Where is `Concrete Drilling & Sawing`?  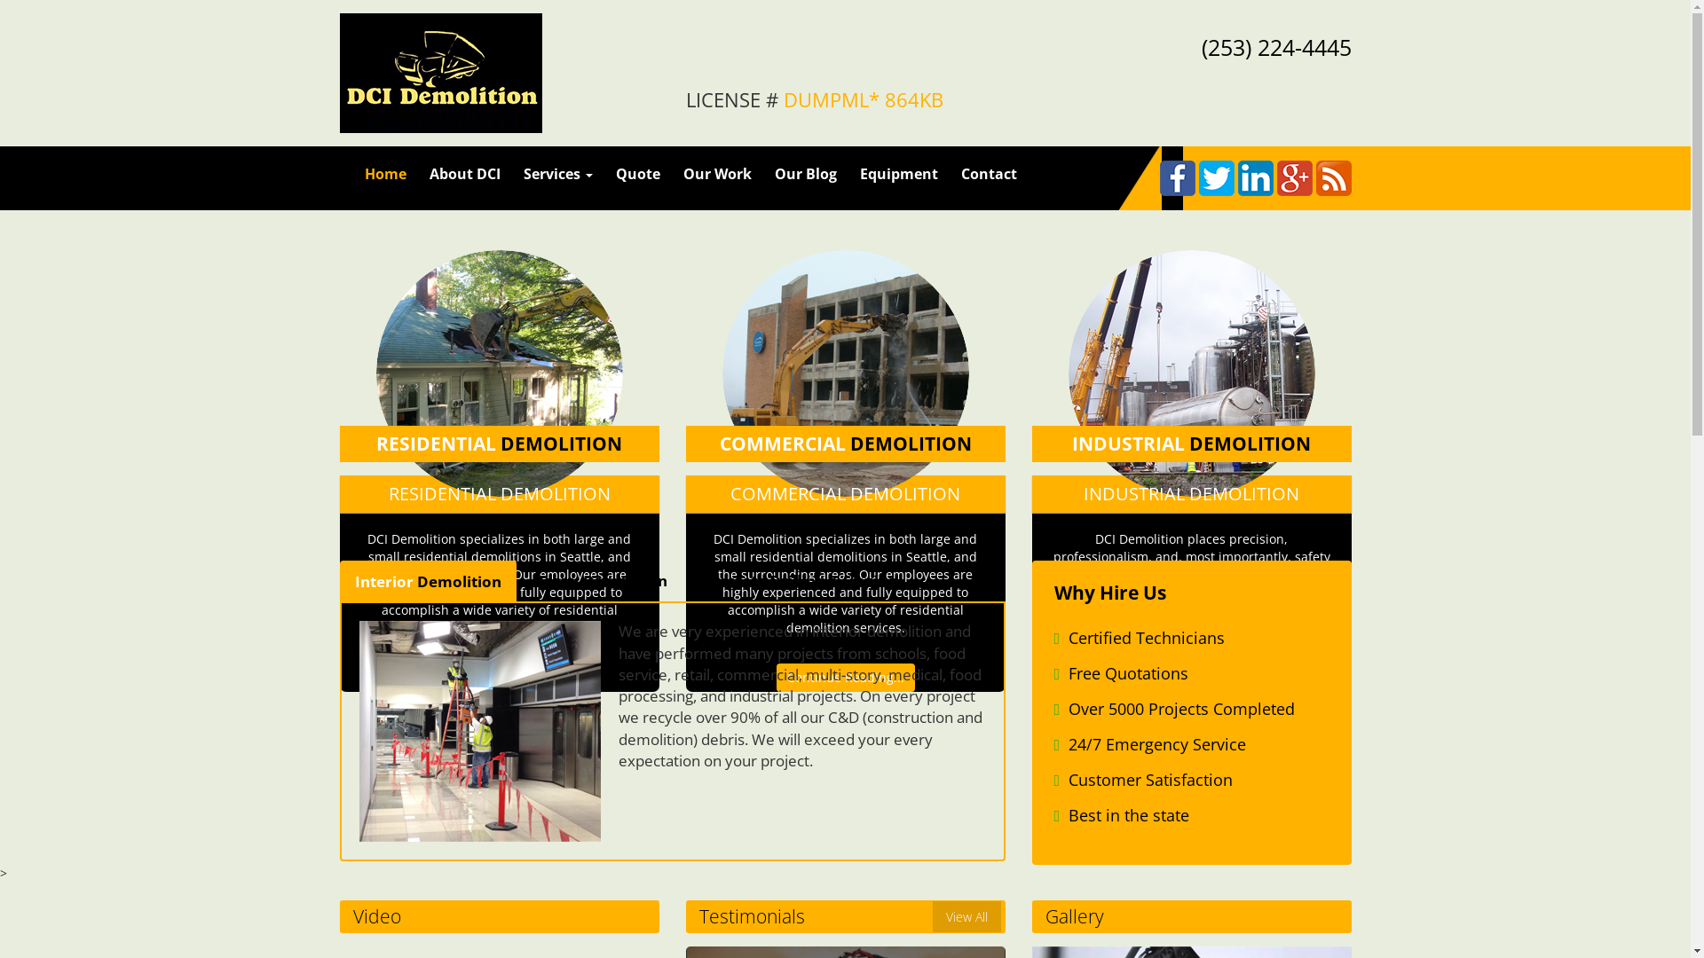
Concrete Drilling & Sawing is located at coordinates (797, 581).